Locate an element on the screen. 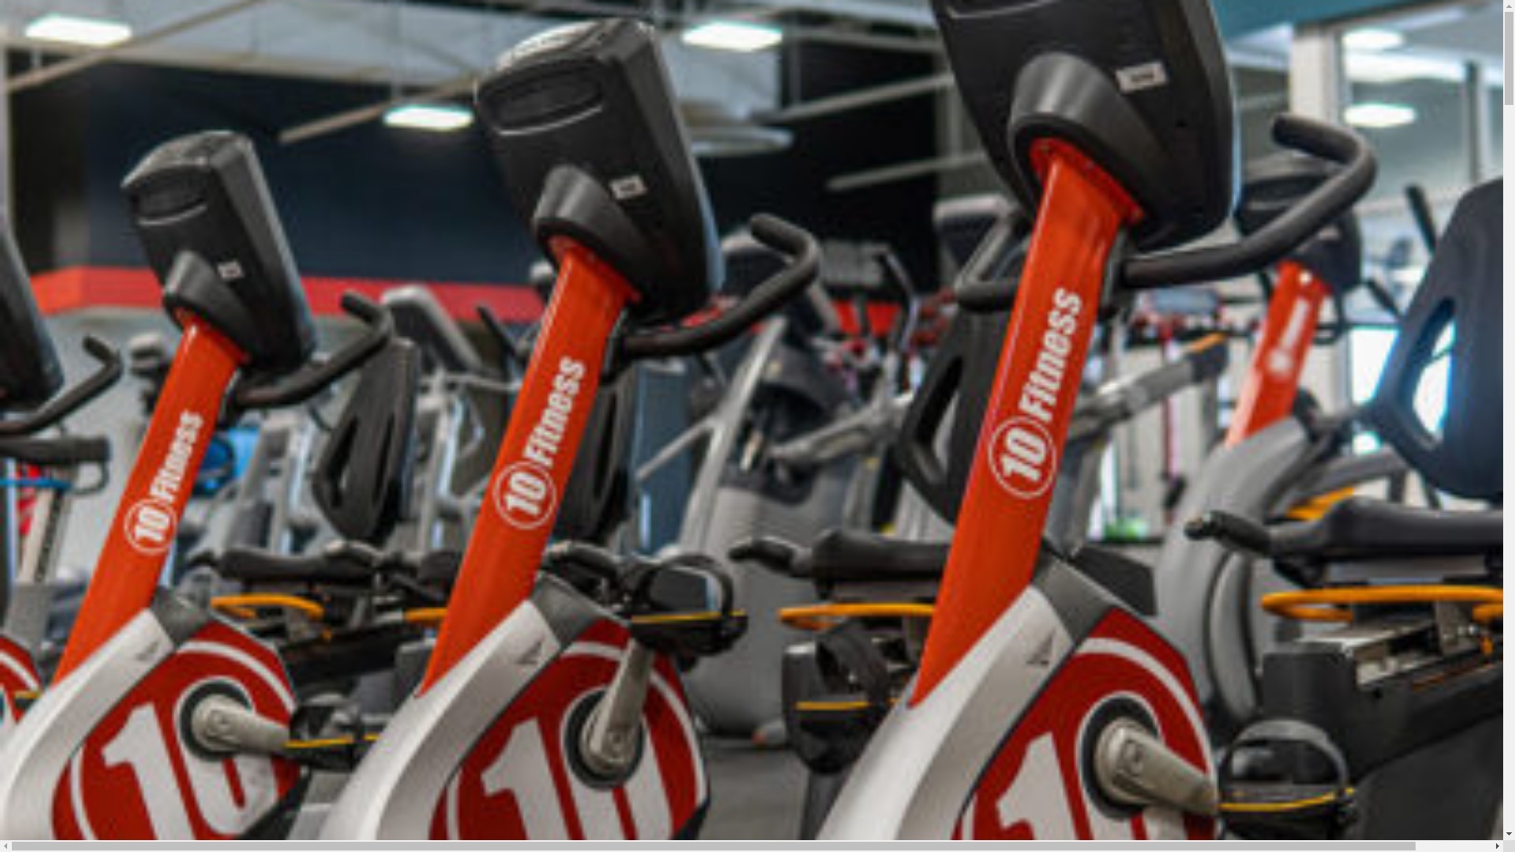  PARAGOULD is located at coordinates (112, 321).